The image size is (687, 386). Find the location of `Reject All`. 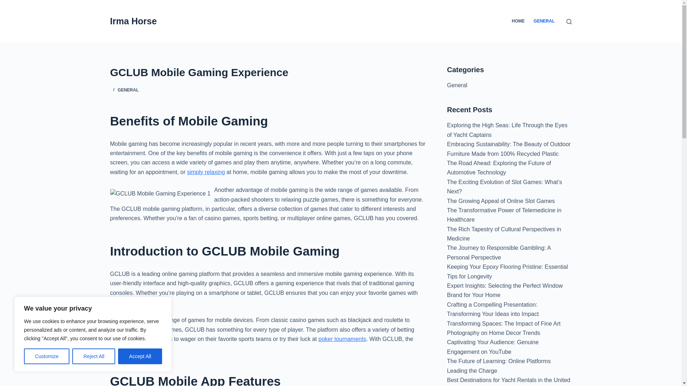

Reject All is located at coordinates (94, 356).